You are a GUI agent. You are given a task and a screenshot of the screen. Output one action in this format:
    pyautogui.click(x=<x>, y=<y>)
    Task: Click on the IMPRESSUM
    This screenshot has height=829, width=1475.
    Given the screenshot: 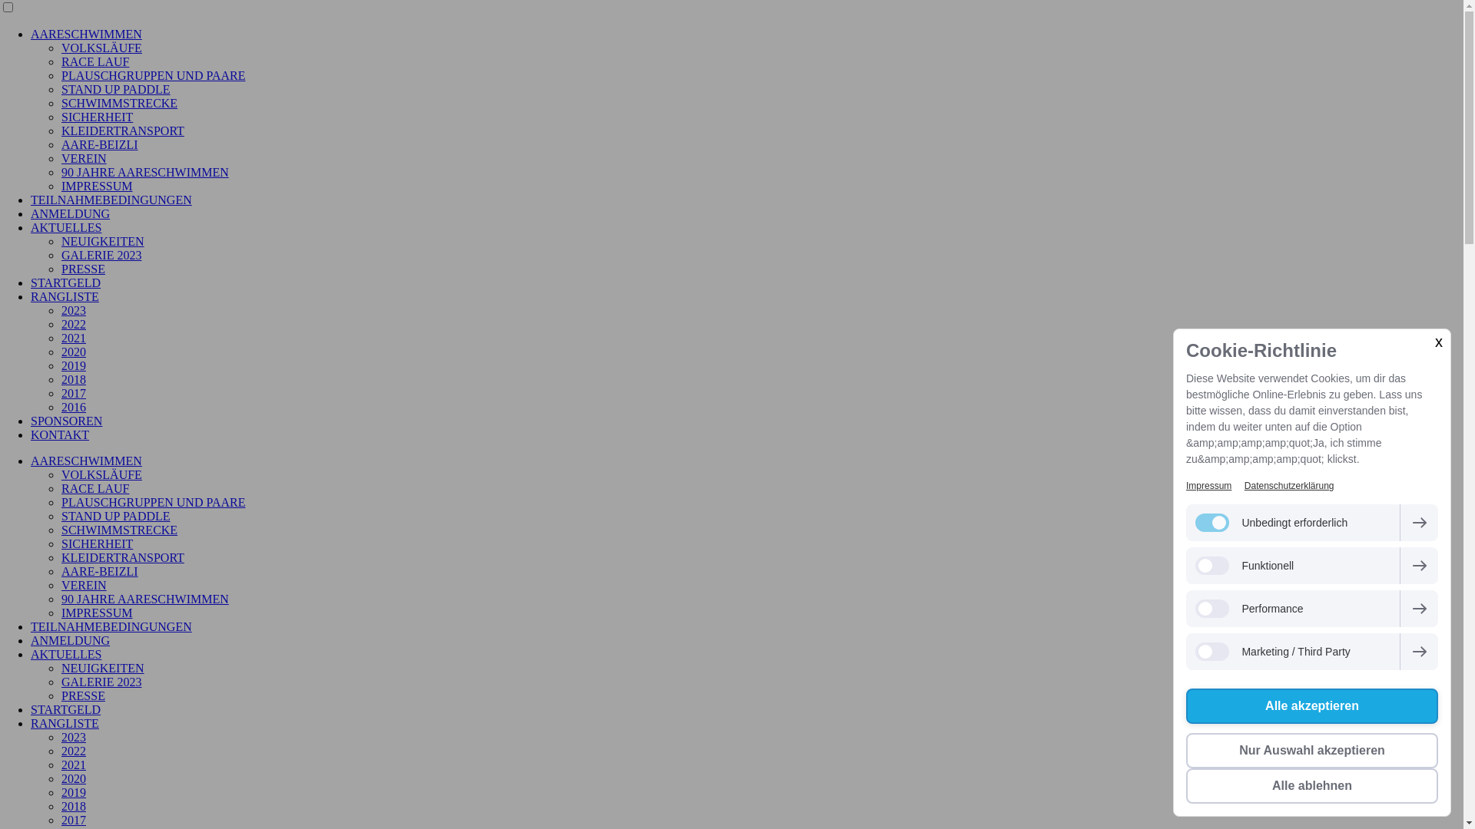 What is the action you would take?
    pyautogui.click(x=97, y=186)
    